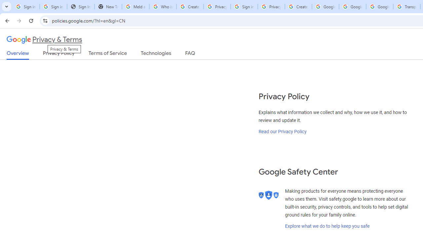 The height and width of the screenshot is (238, 423). I want to click on Search tabs, so click(7, 7).